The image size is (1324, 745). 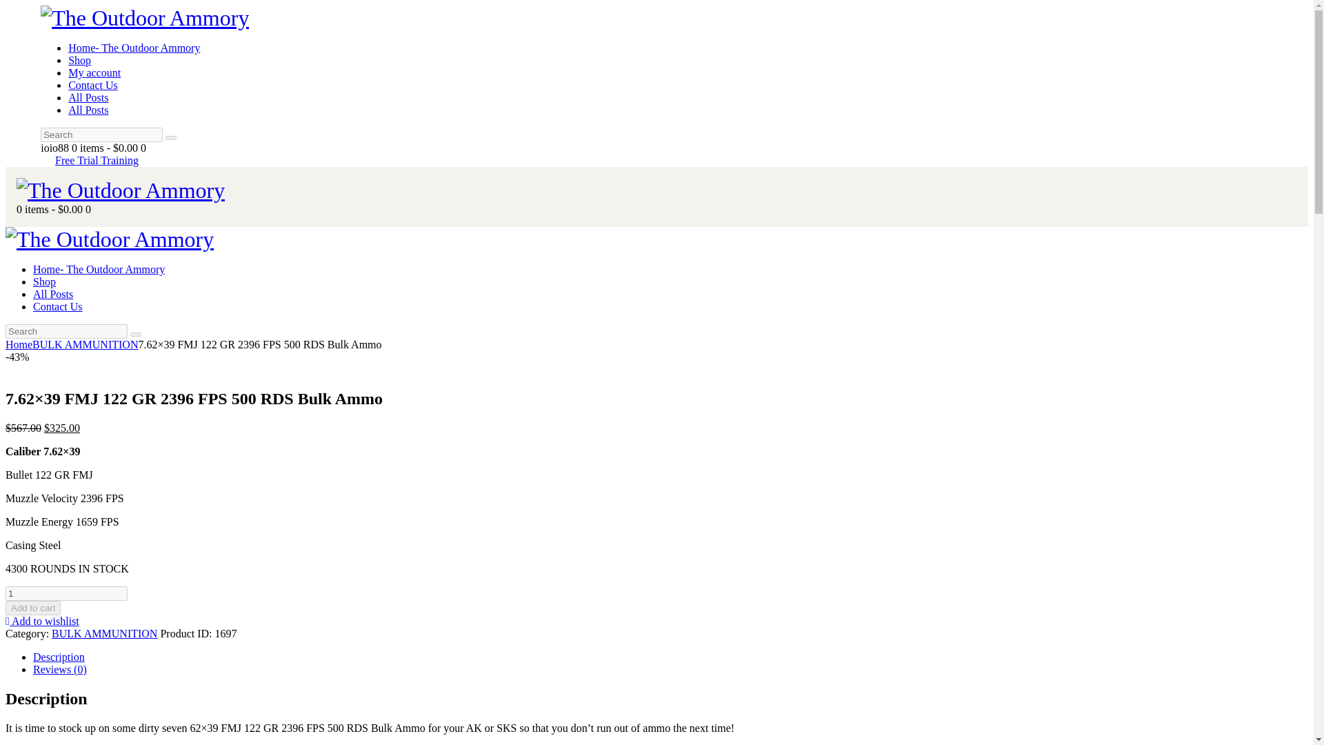 What do you see at coordinates (94, 73) in the screenshot?
I see `My account` at bounding box center [94, 73].